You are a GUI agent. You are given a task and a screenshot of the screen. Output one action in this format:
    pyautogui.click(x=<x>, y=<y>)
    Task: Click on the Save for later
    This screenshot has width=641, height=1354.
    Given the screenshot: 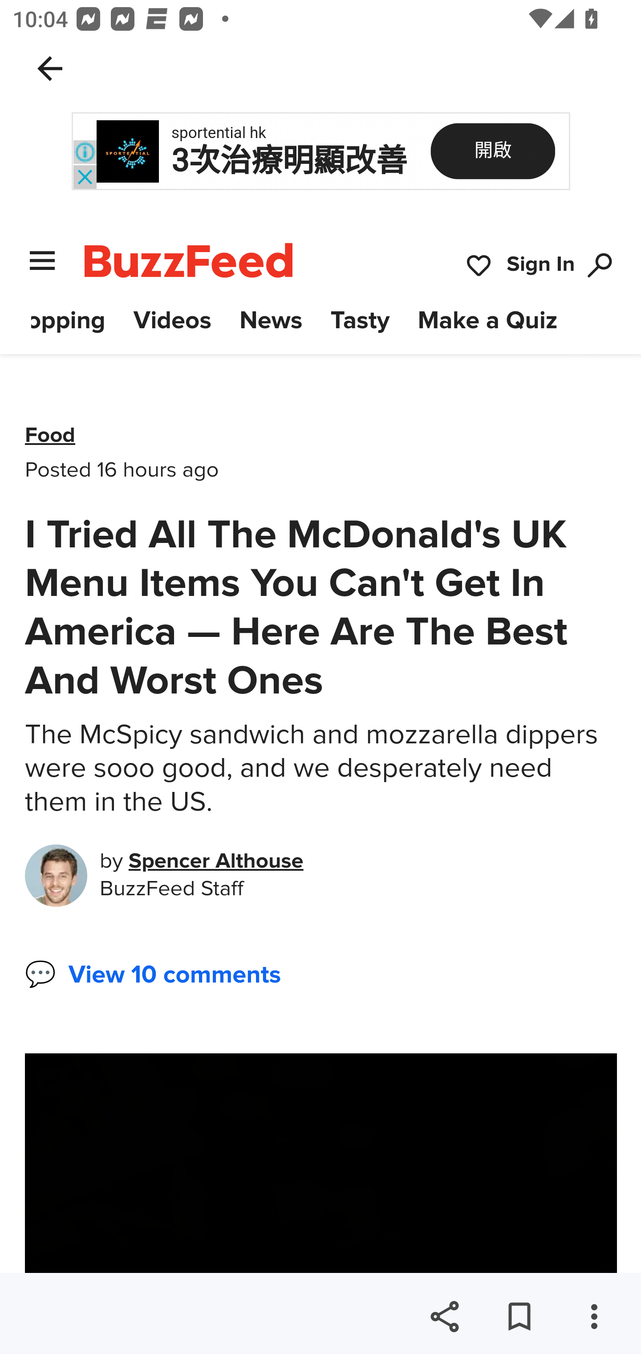 What is the action you would take?
    pyautogui.click(x=519, y=1317)
    